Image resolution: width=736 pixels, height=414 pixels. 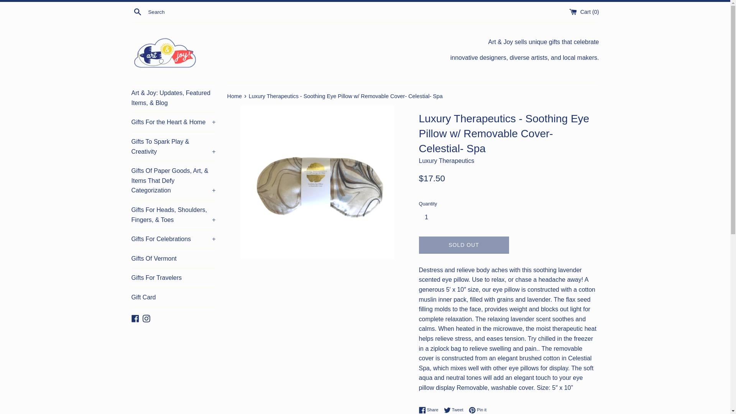 What do you see at coordinates (430, 410) in the screenshot?
I see `Share on Facebook` at bounding box center [430, 410].